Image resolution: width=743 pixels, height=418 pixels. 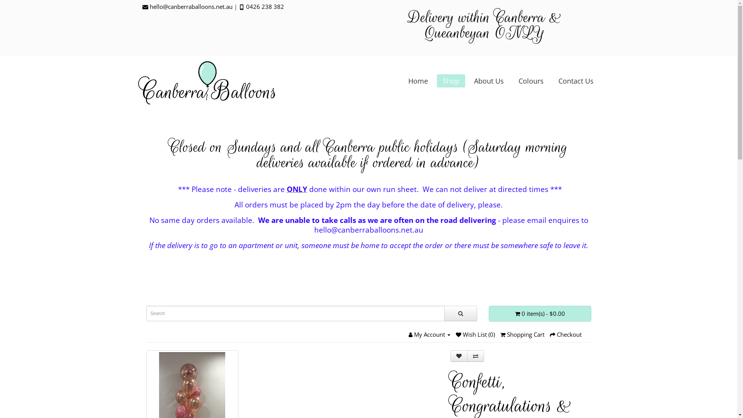 What do you see at coordinates (418, 81) in the screenshot?
I see `Home` at bounding box center [418, 81].